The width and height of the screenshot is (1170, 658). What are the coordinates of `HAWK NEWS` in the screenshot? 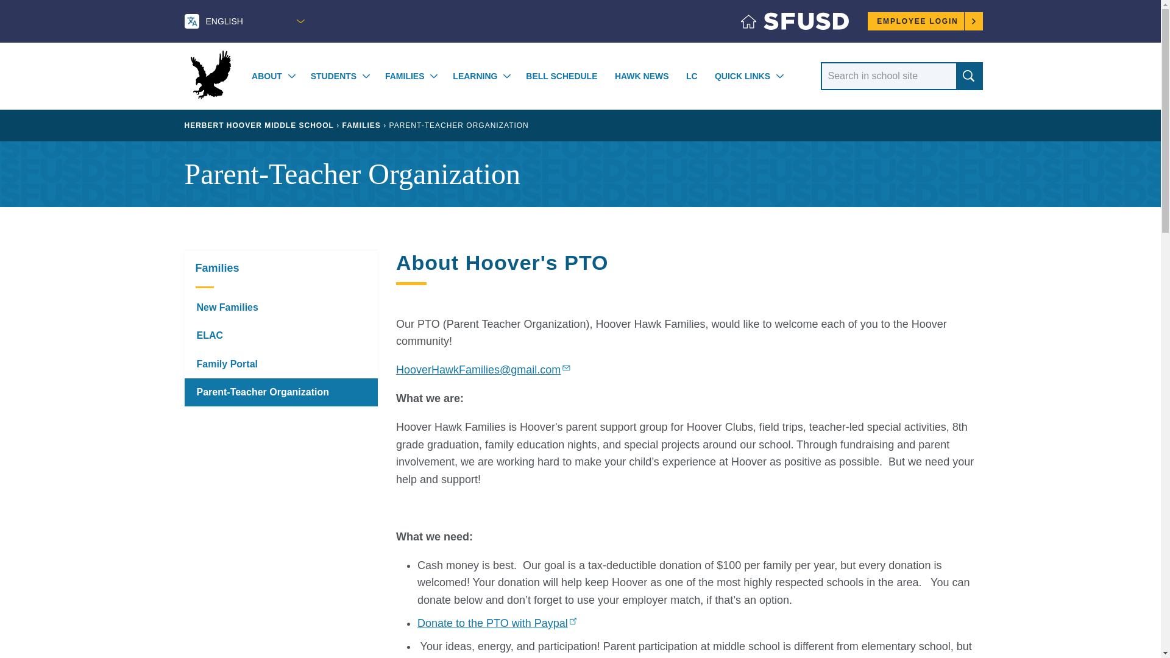 It's located at (642, 76).